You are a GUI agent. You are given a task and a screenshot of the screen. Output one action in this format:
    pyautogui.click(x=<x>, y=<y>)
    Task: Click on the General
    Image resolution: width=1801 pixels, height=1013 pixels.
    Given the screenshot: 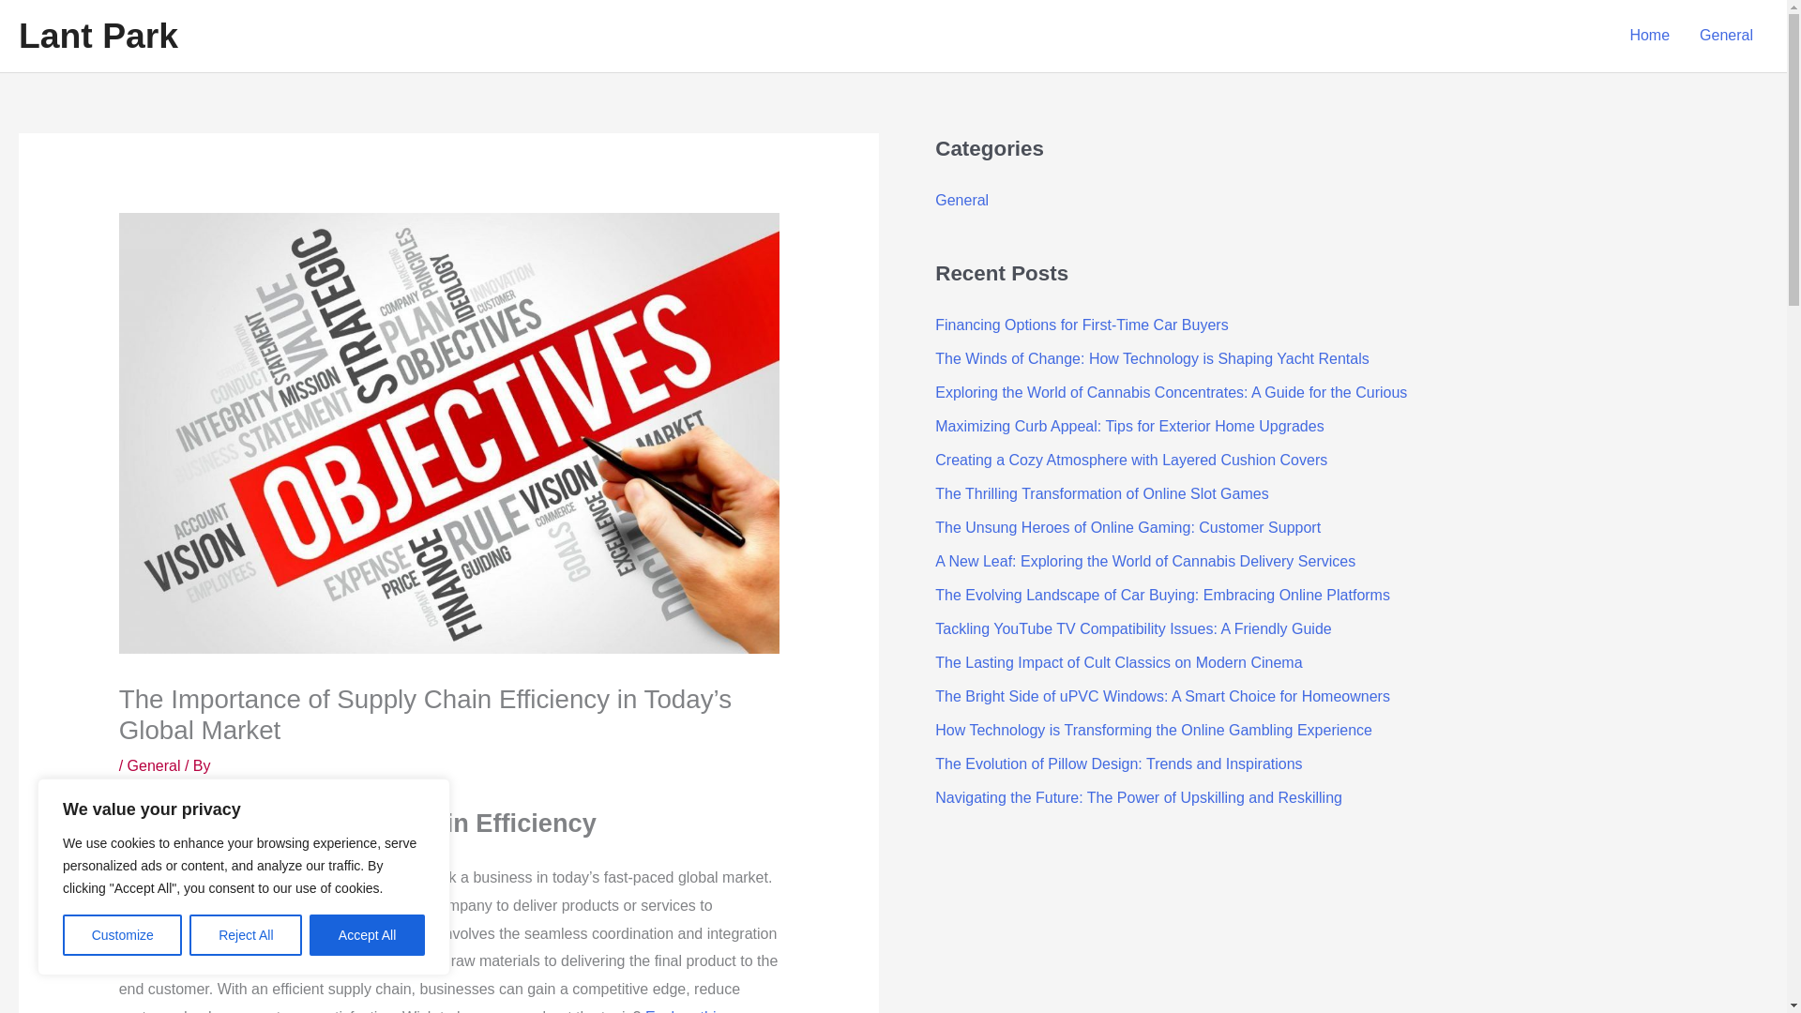 What is the action you would take?
    pyautogui.click(x=154, y=765)
    